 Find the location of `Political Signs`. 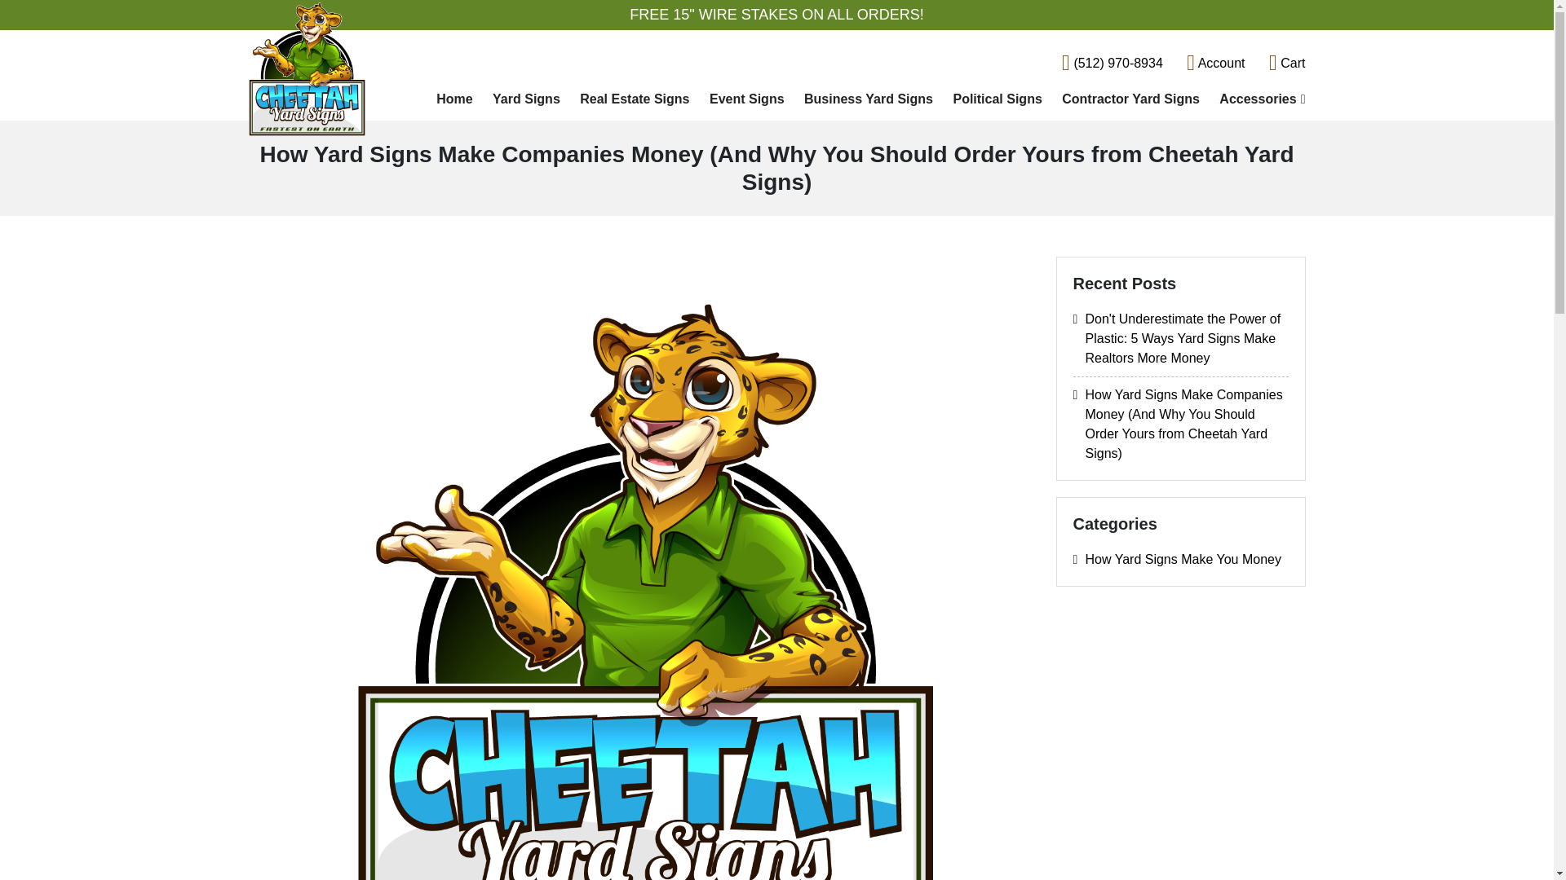

Political Signs is located at coordinates (997, 99).